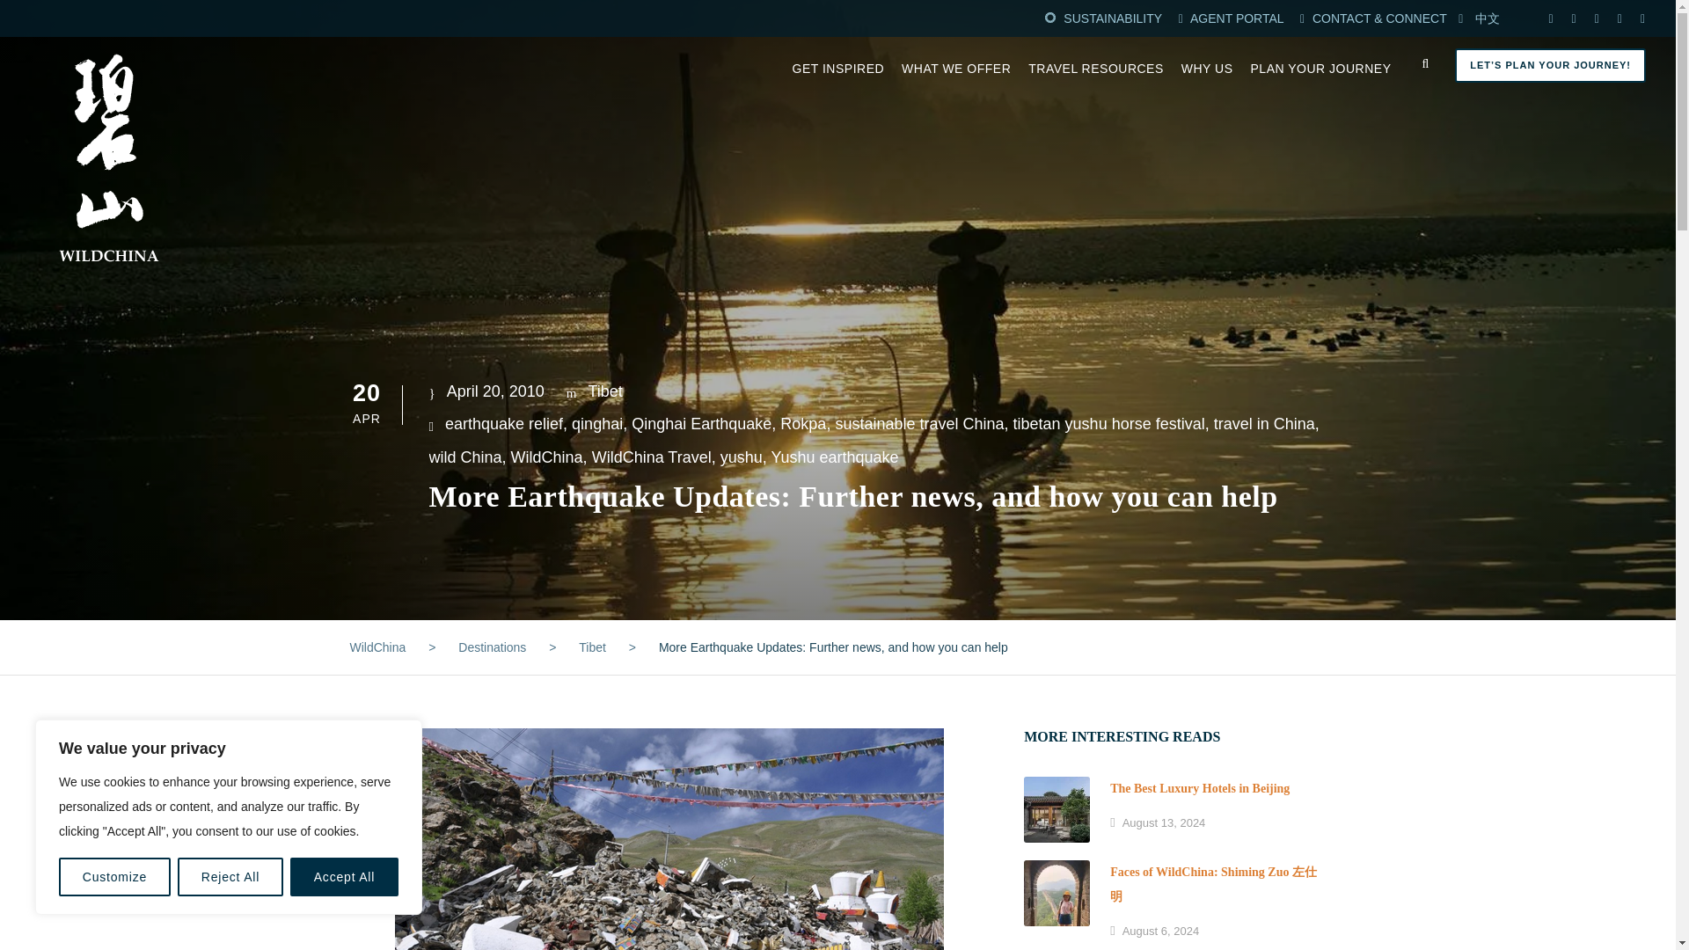 The image size is (1689, 950). What do you see at coordinates (230, 877) in the screenshot?
I see `Reject All` at bounding box center [230, 877].